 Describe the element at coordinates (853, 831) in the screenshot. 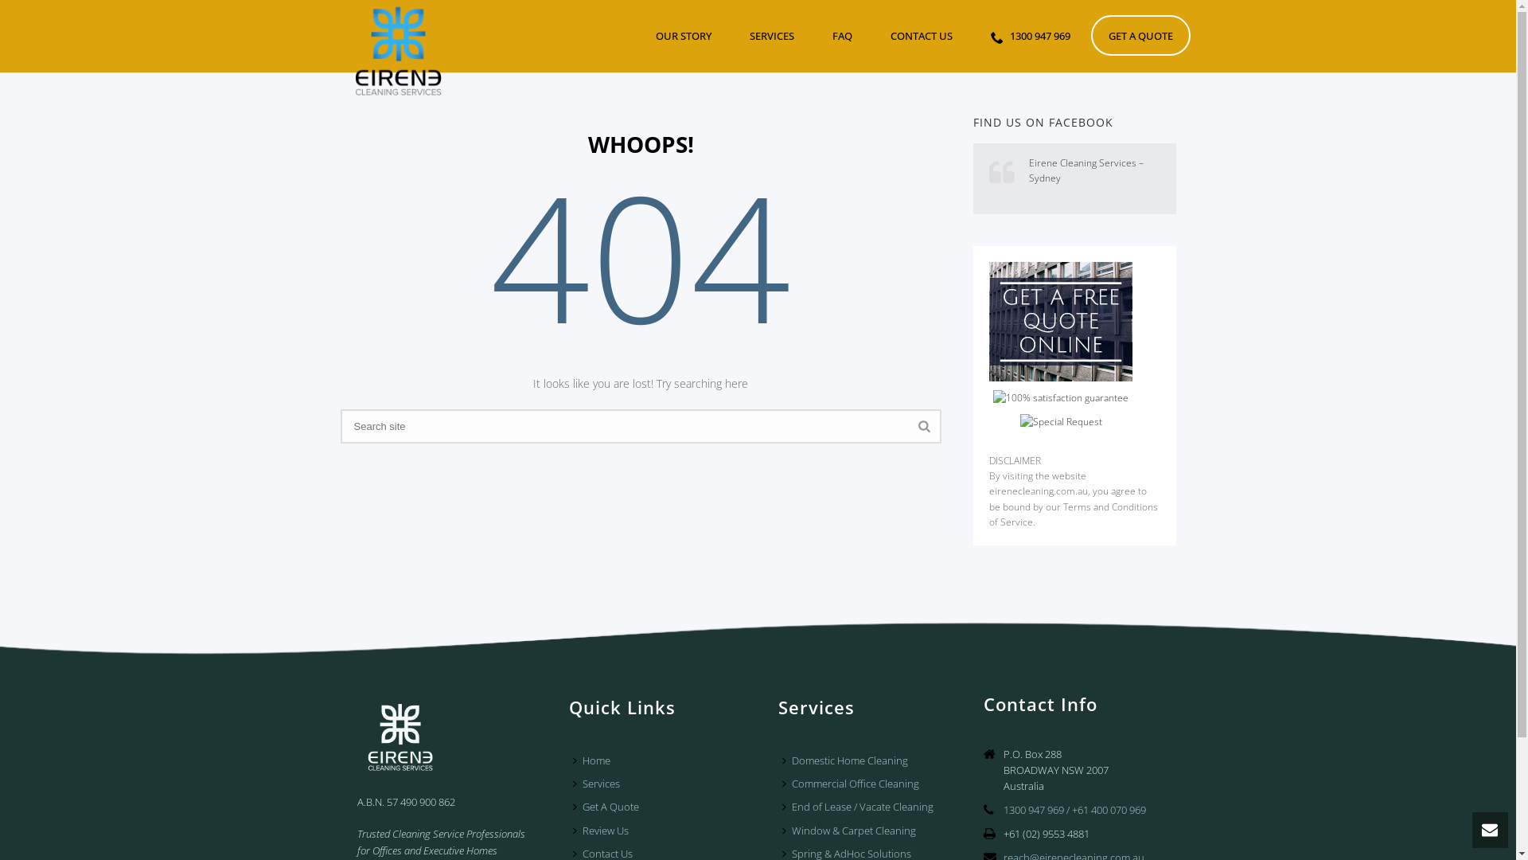

I see `Window & Carpet Cleaning` at that location.